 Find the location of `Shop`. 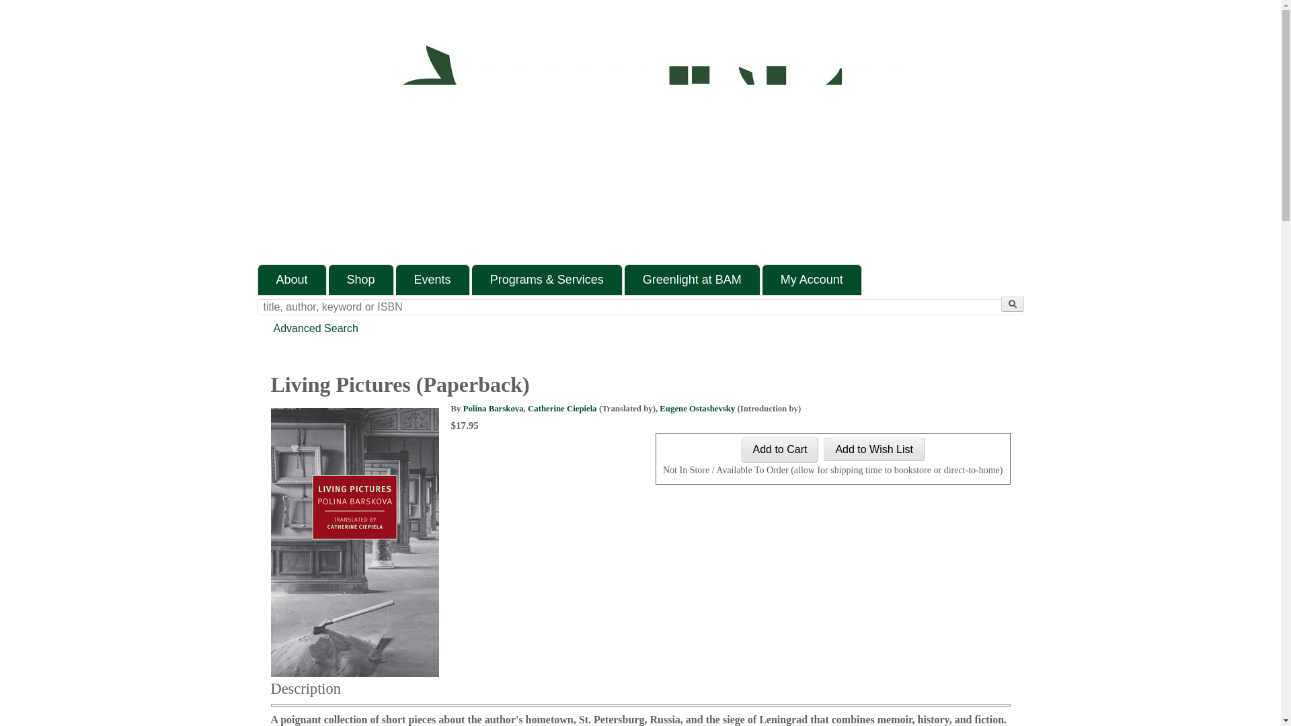

Shop is located at coordinates (361, 280).